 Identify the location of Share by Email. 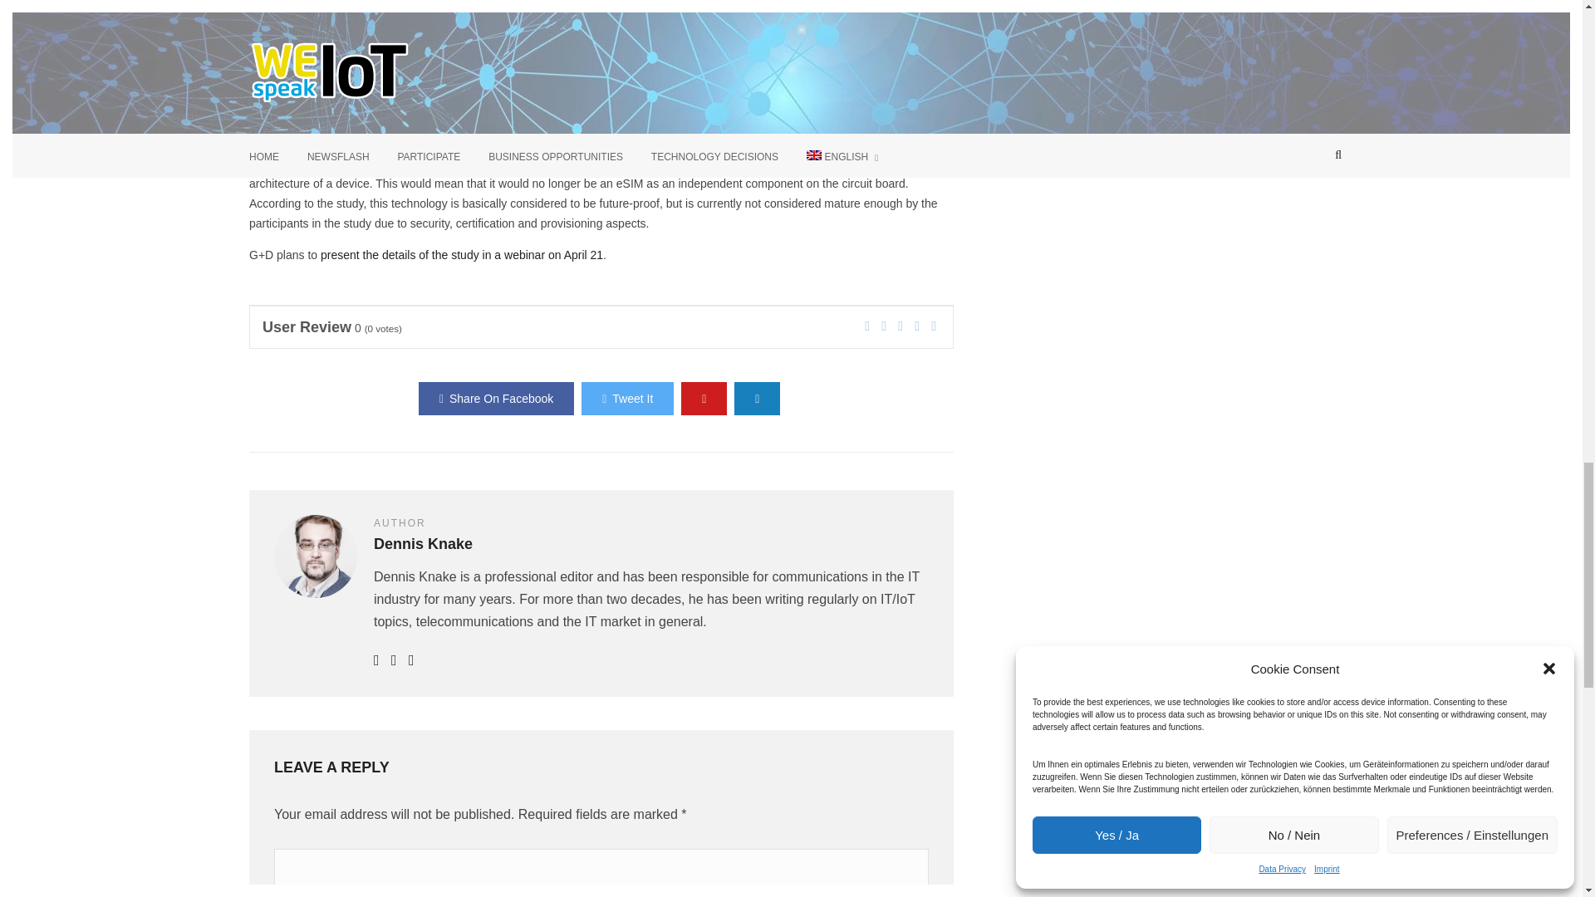
(756, 399).